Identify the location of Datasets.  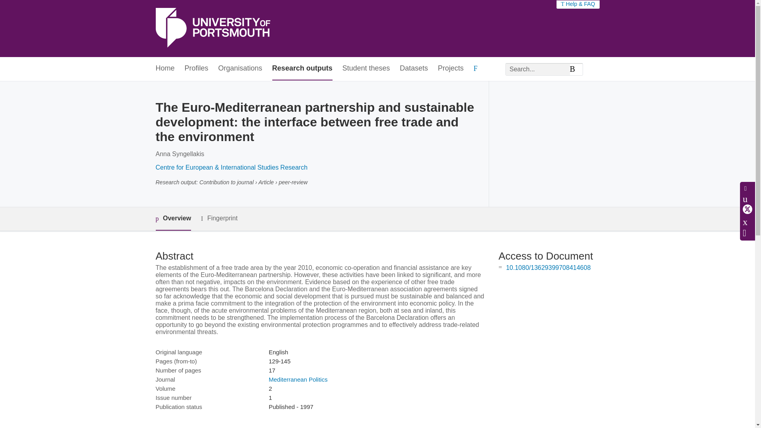
(414, 69).